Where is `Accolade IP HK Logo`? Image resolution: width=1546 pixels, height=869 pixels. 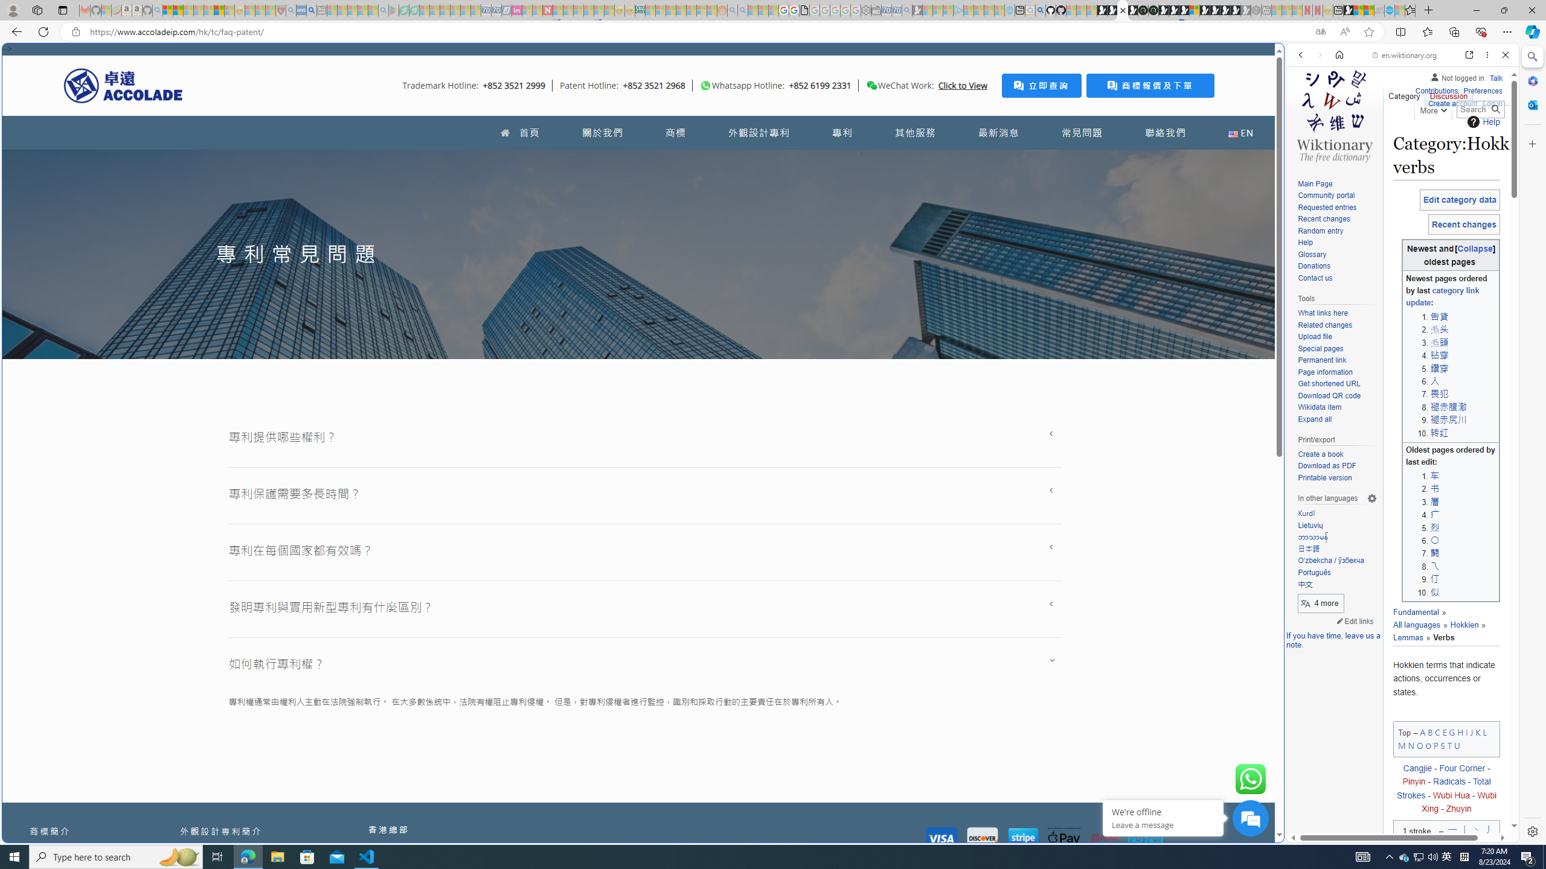
Accolade IP HK Logo is located at coordinates (123, 85).